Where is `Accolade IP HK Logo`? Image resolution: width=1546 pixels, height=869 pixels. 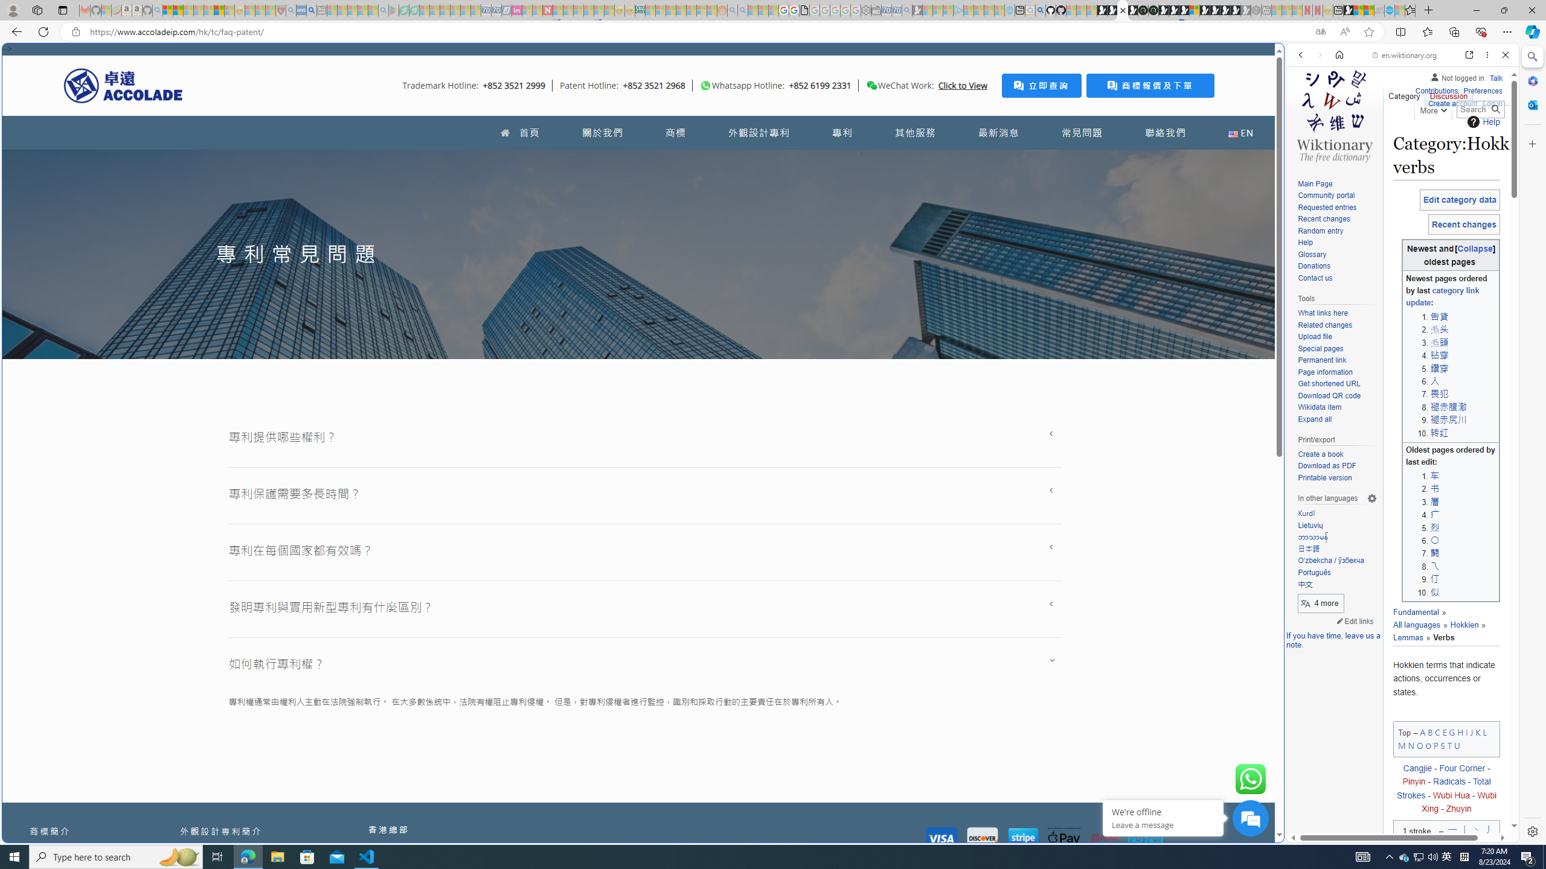
Accolade IP HK Logo is located at coordinates (123, 85).